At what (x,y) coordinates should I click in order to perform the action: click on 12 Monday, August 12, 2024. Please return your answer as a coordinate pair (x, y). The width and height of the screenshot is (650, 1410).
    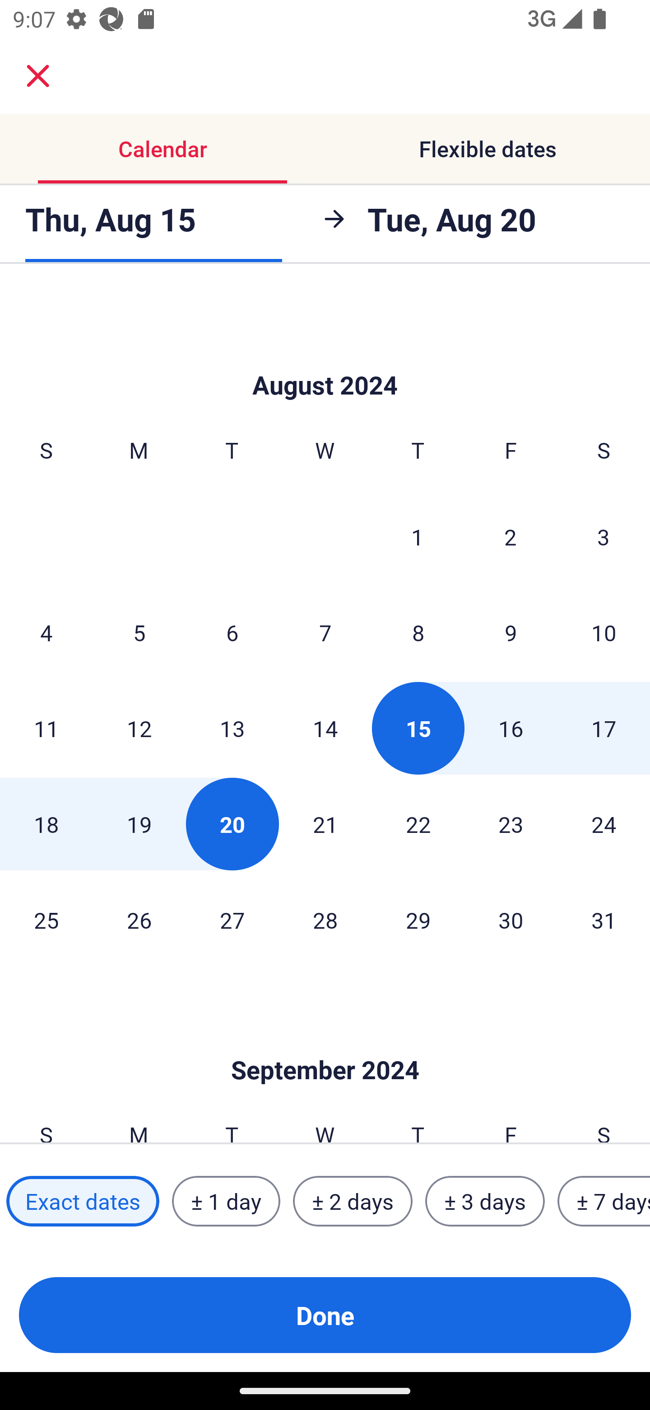
    Looking at the image, I should click on (139, 728).